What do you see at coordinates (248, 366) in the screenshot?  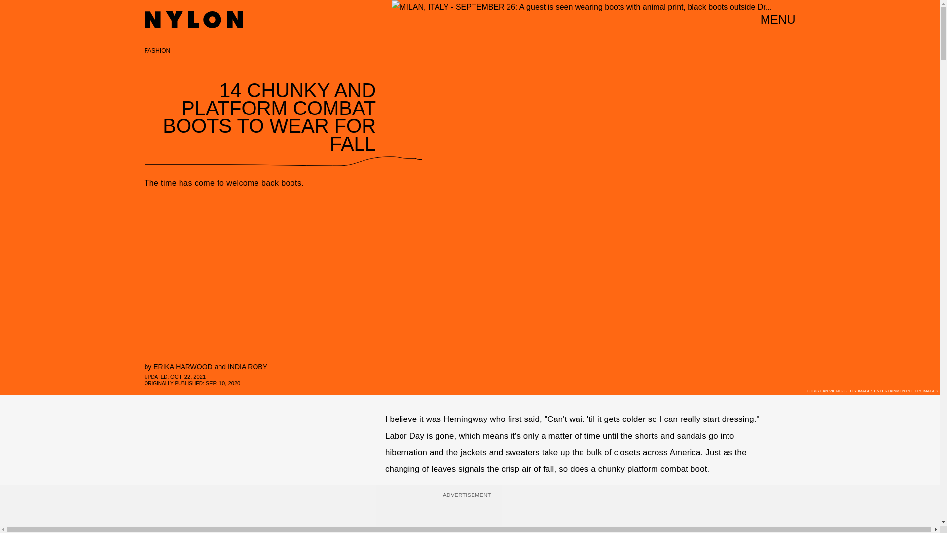 I see `INDIA ROBY` at bounding box center [248, 366].